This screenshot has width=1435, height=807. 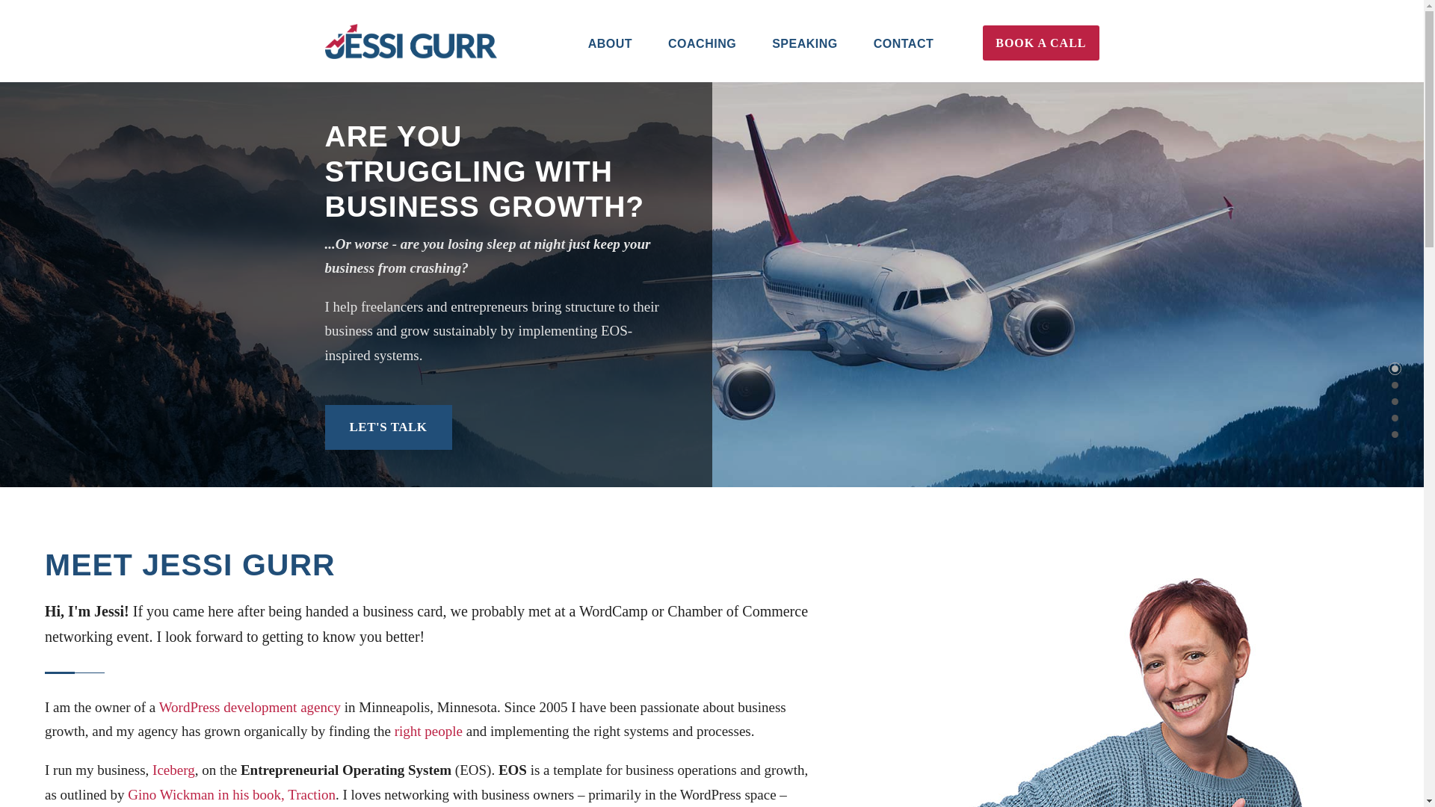 I want to click on COACHING, so click(x=702, y=58).